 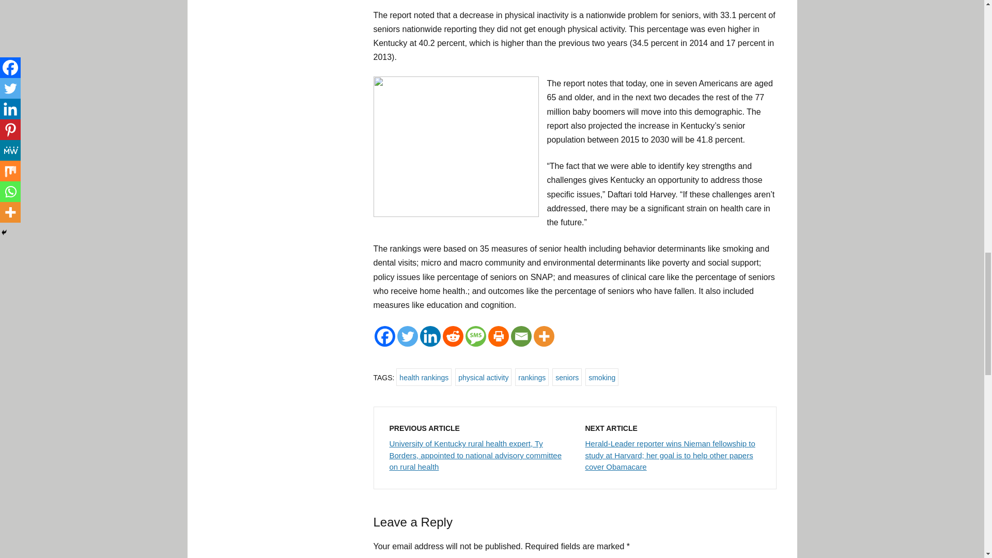 What do you see at coordinates (498, 336) in the screenshot?
I see `Print` at bounding box center [498, 336].